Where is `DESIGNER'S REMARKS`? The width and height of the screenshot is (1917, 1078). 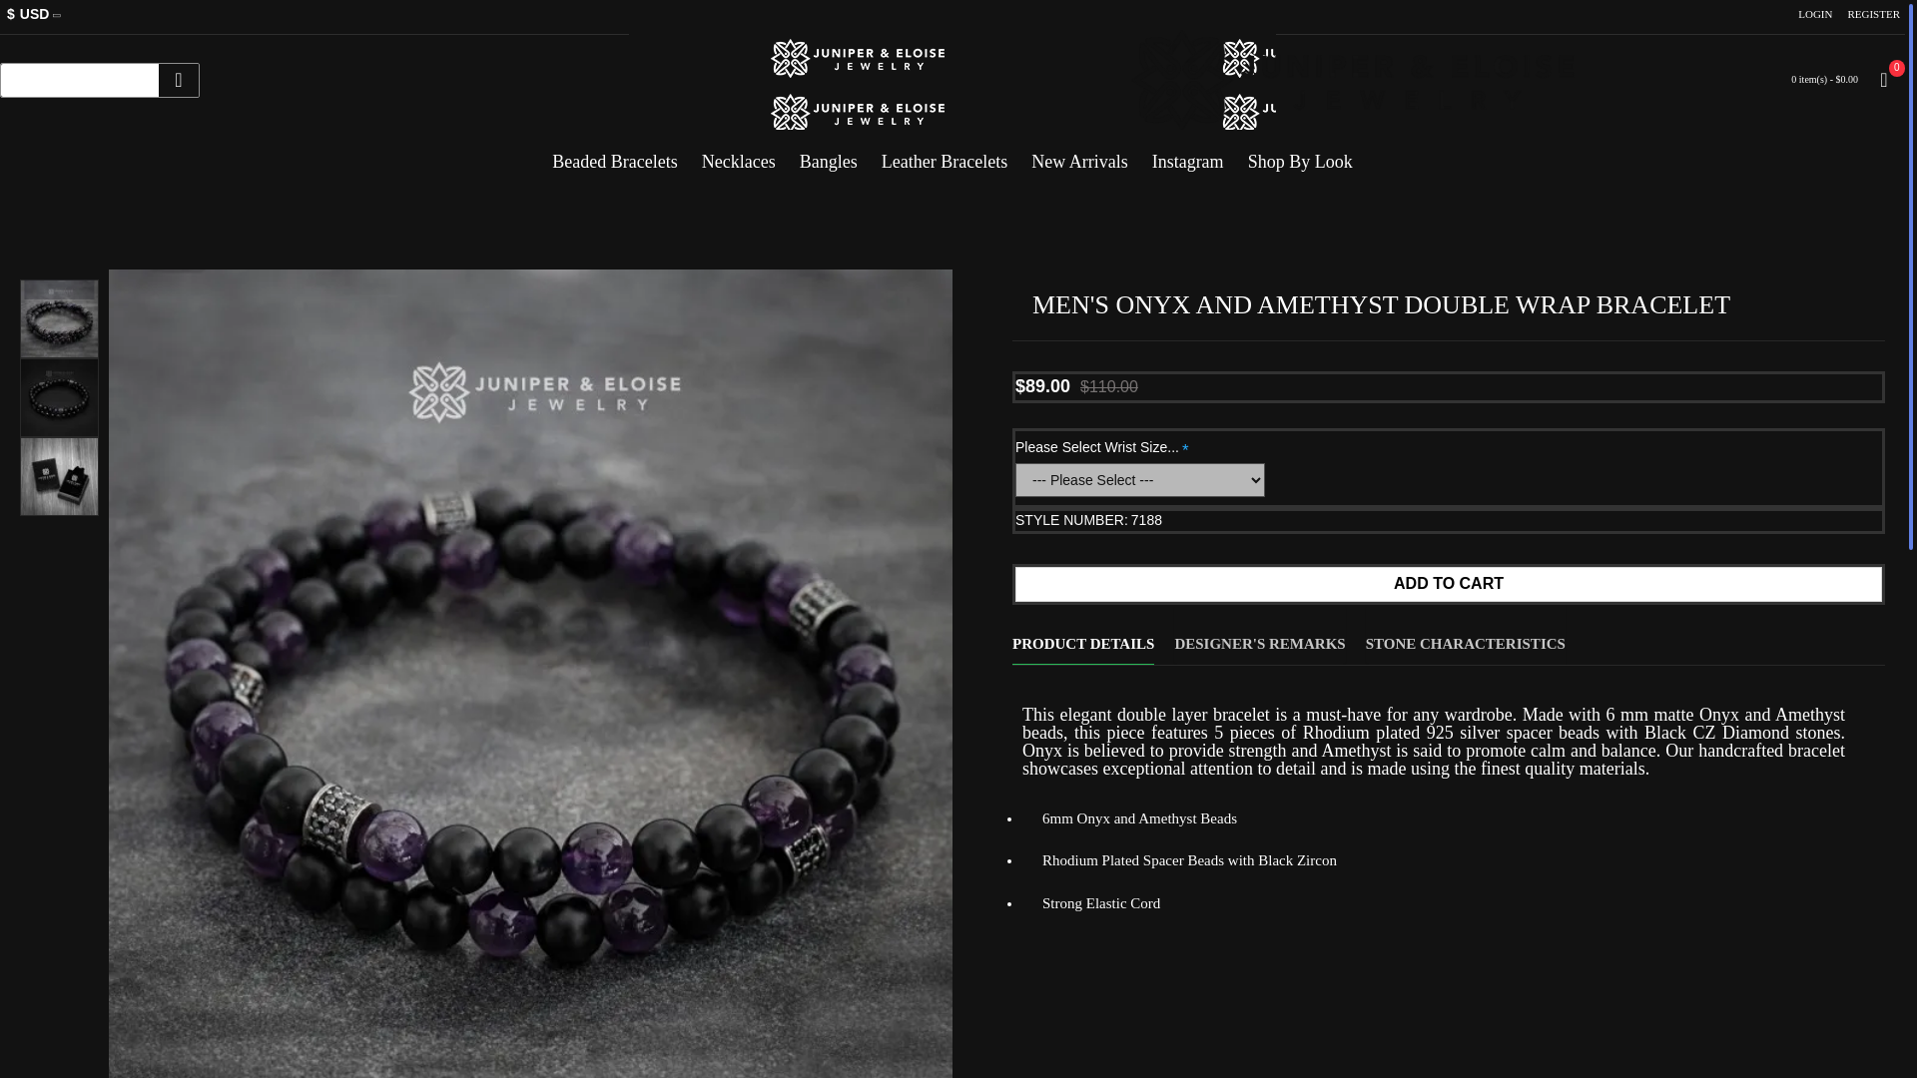
DESIGNER'S REMARKS is located at coordinates (1259, 634).